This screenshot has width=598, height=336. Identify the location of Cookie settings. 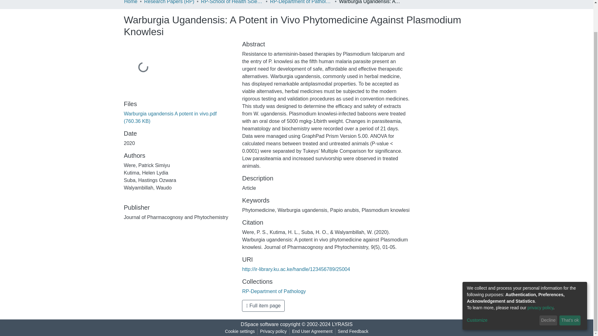
(240, 331).